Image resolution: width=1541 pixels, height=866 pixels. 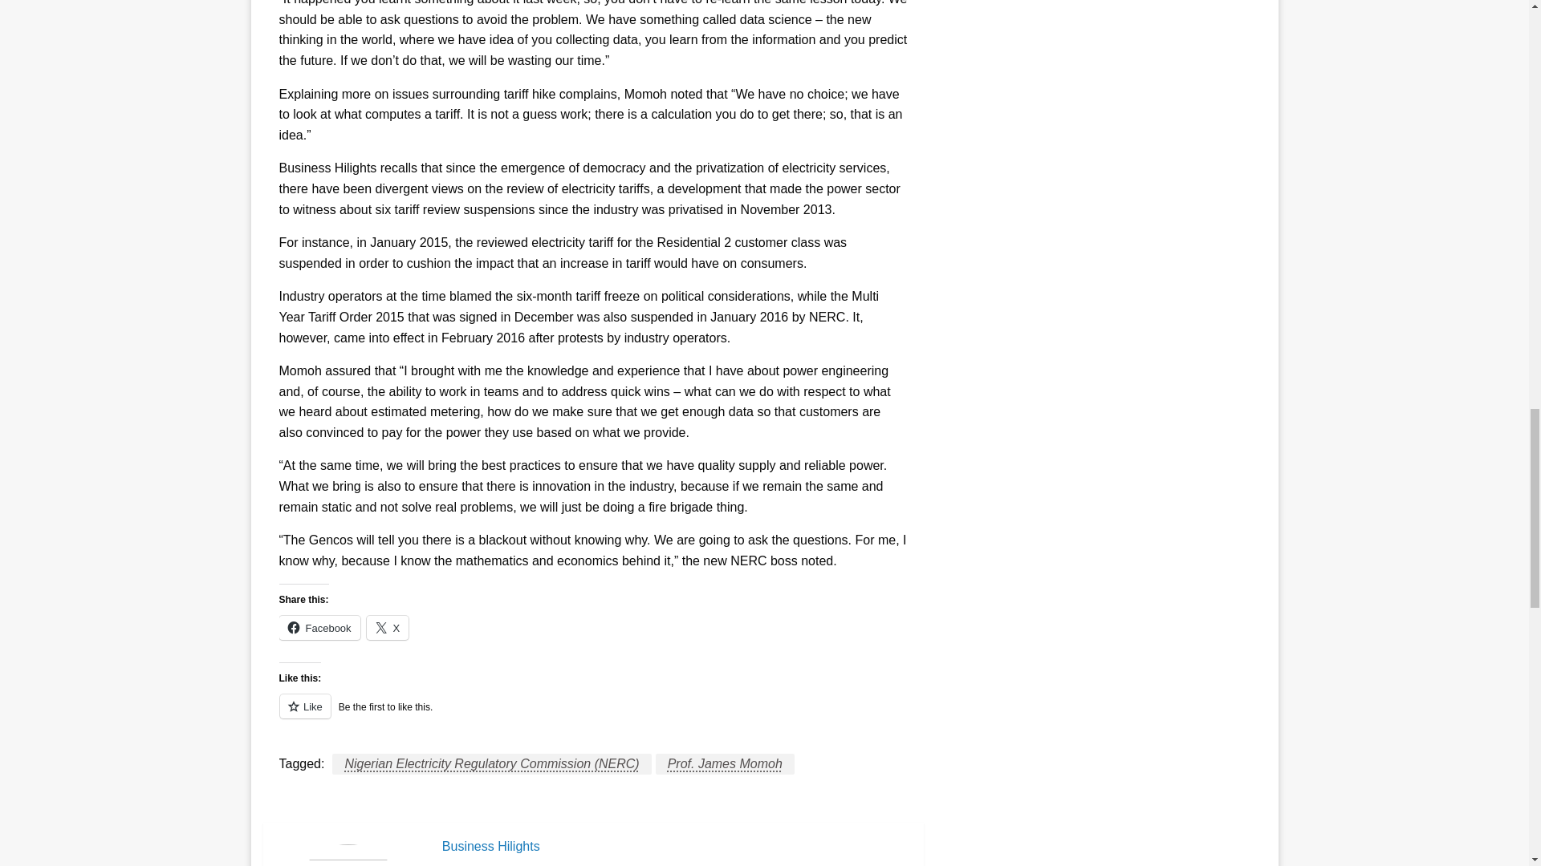 What do you see at coordinates (726, 763) in the screenshot?
I see `Prof. James Momoh` at bounding box center [726, 763].